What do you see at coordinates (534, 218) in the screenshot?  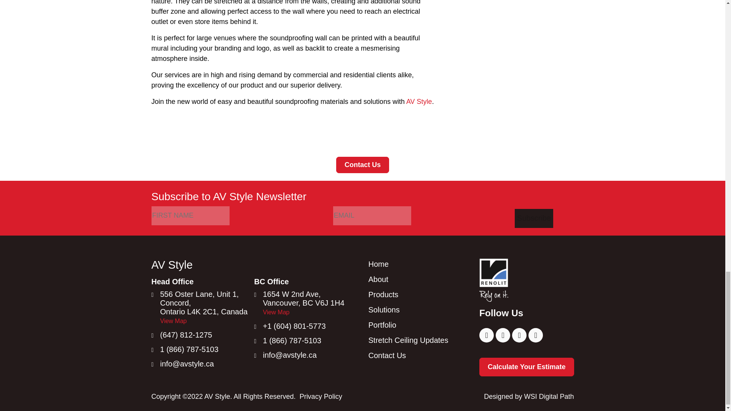 I see `Subscribe` at bounding box center [534, 218].